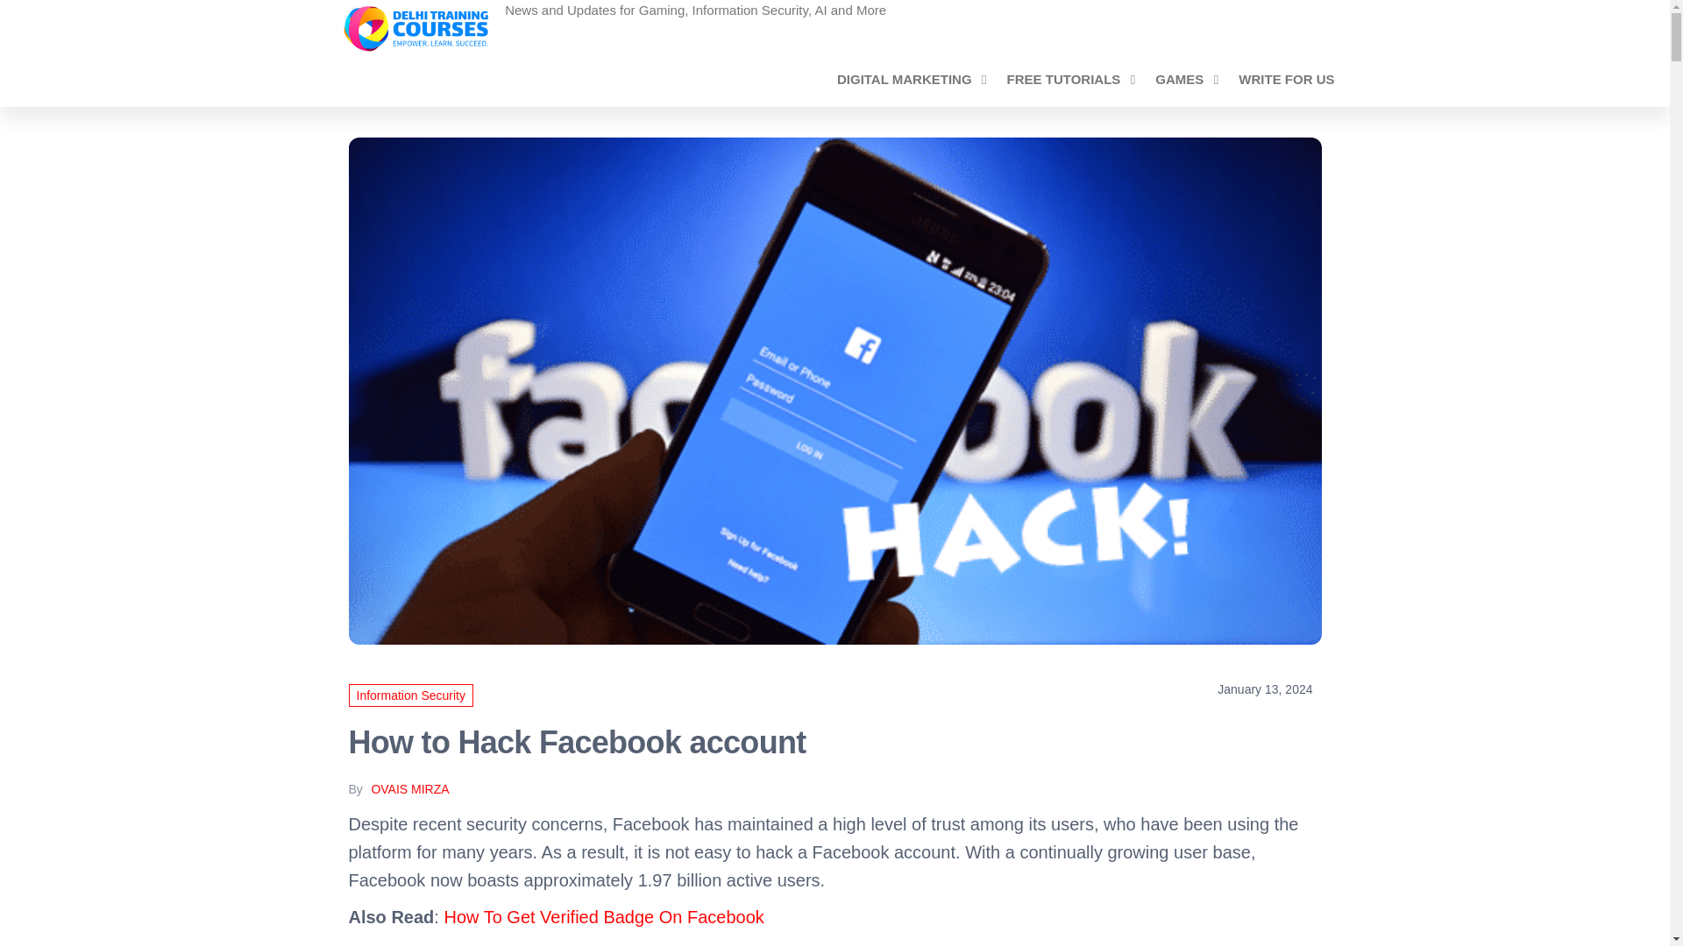  What do you see at coordinates (909, 79) in the screenshot?
I see `DIGITAL MARKETING` at bounding box center [909, 79].